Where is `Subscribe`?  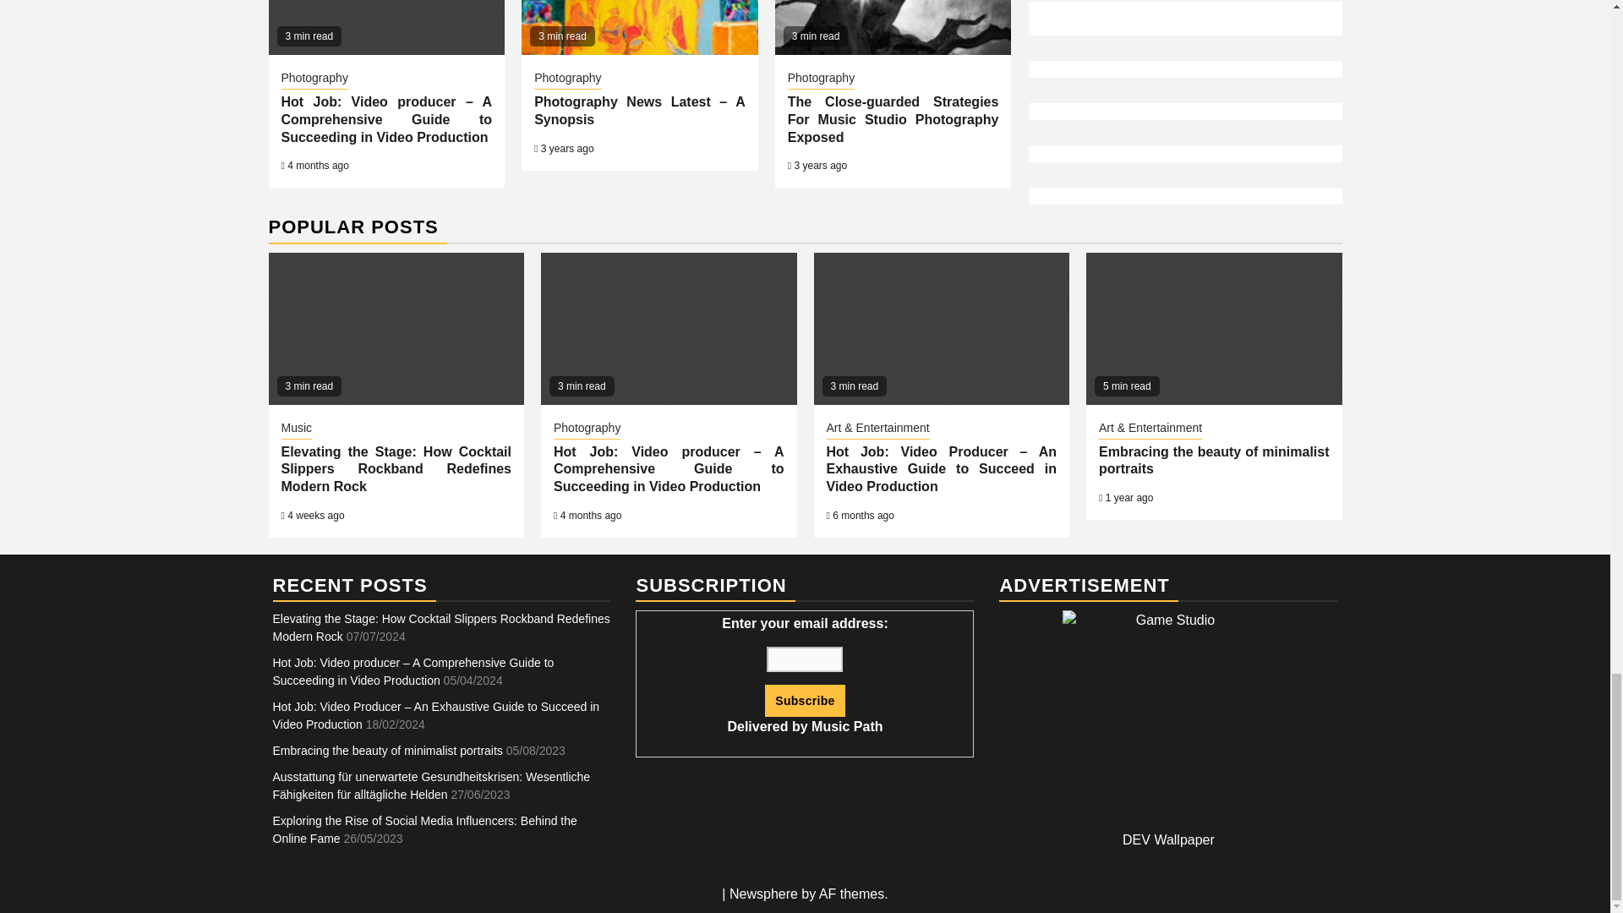
Subscribe is located at coordinates (804, 700).